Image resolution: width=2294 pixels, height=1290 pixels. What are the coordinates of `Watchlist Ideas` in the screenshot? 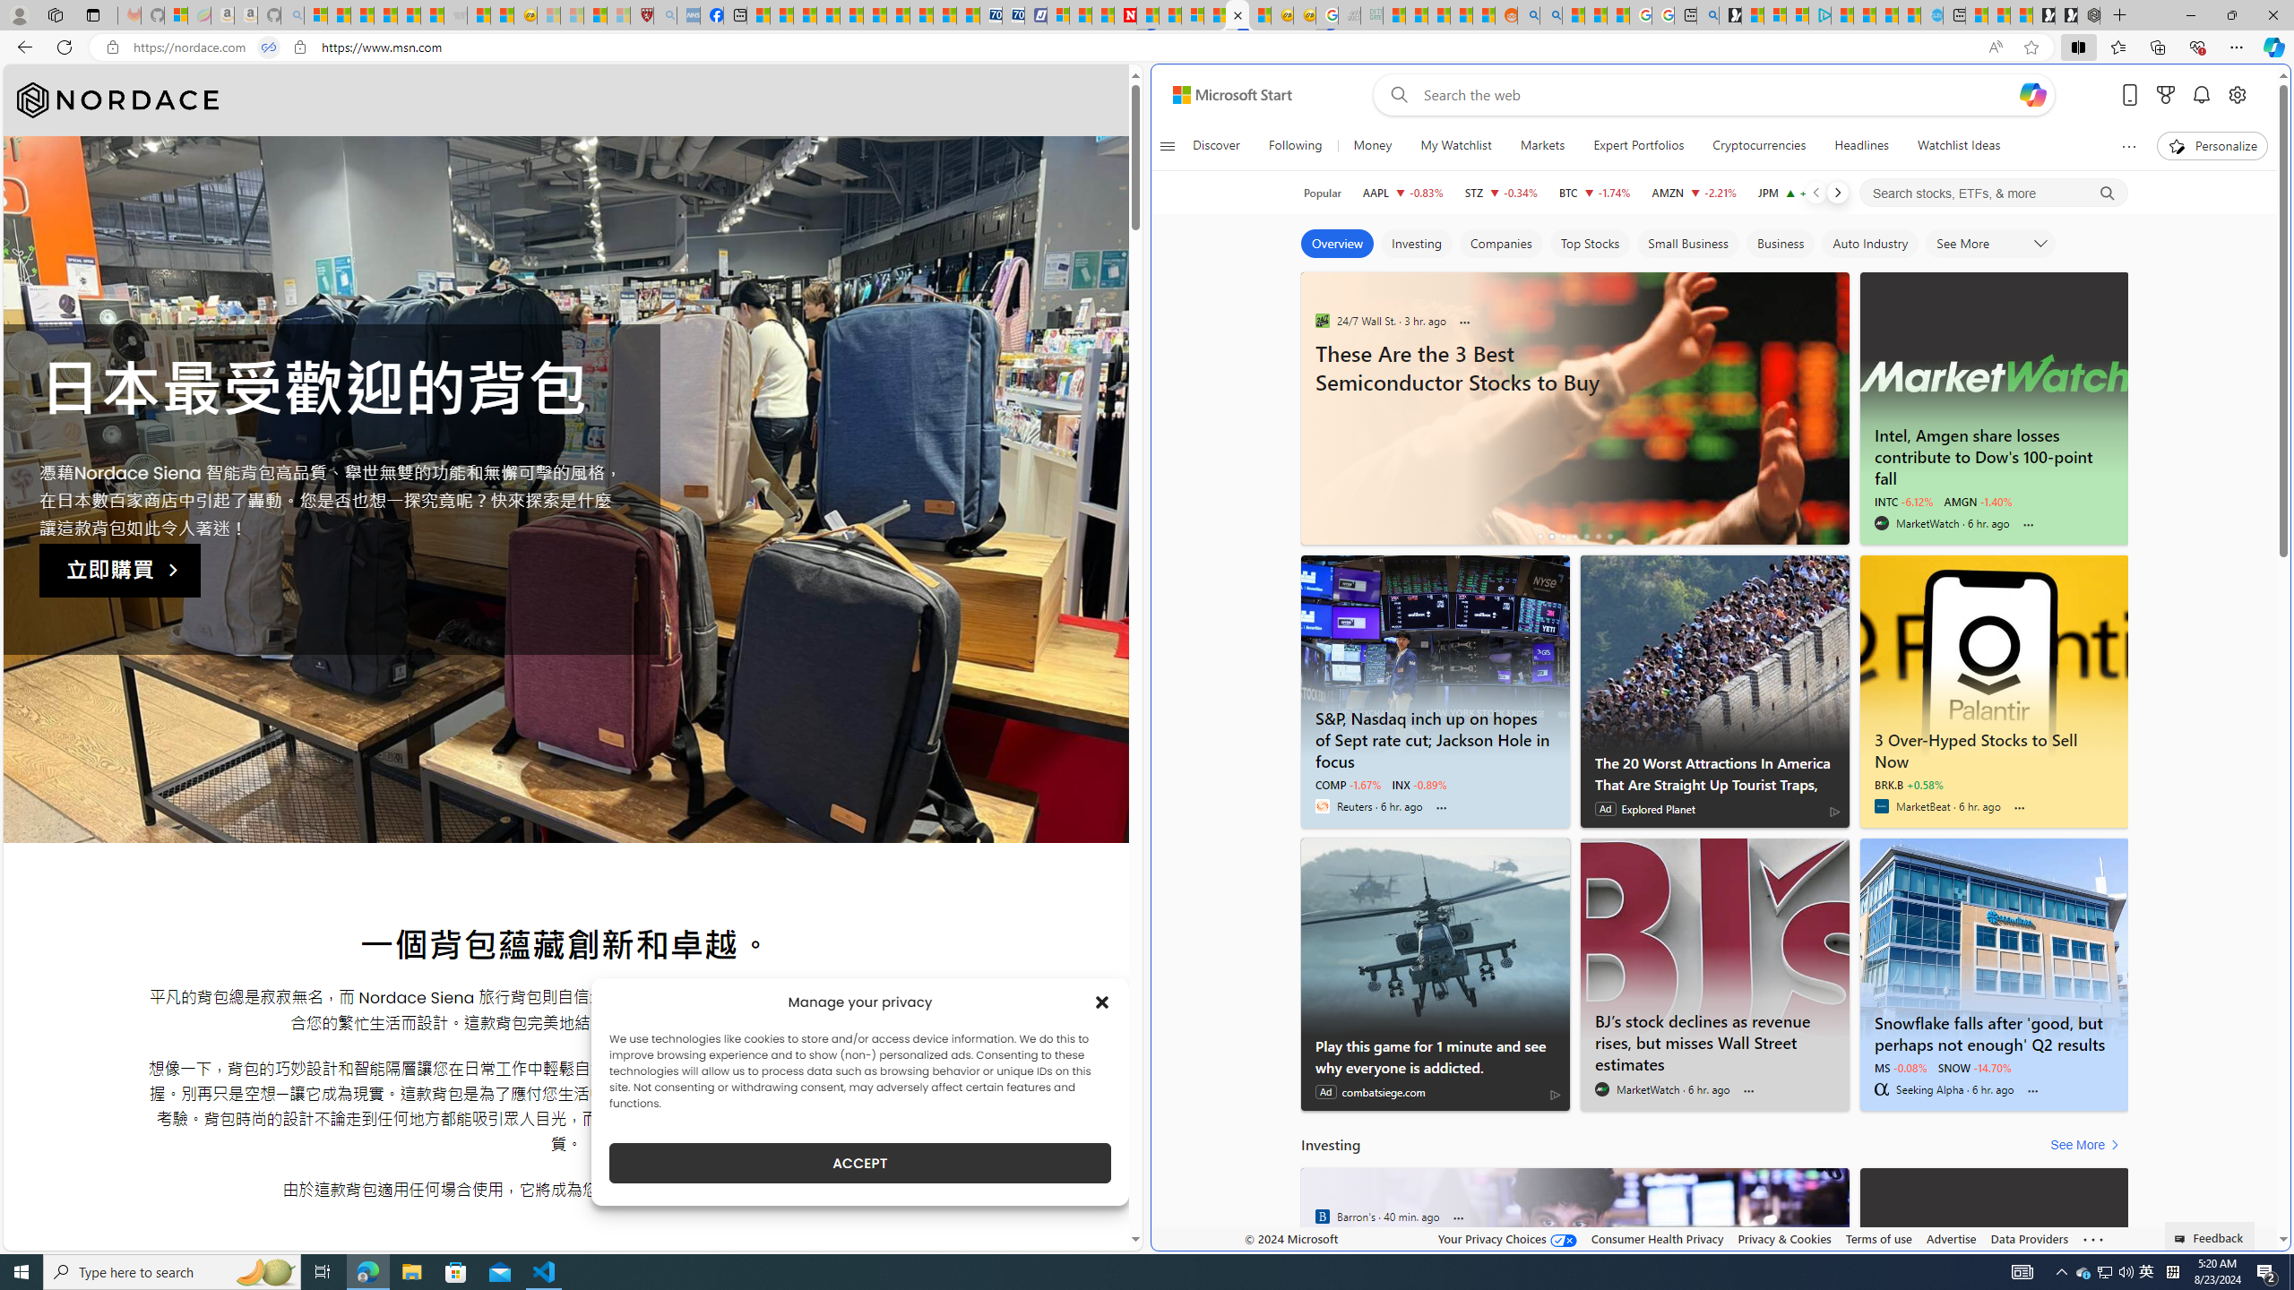 It's located at (1959, 146).